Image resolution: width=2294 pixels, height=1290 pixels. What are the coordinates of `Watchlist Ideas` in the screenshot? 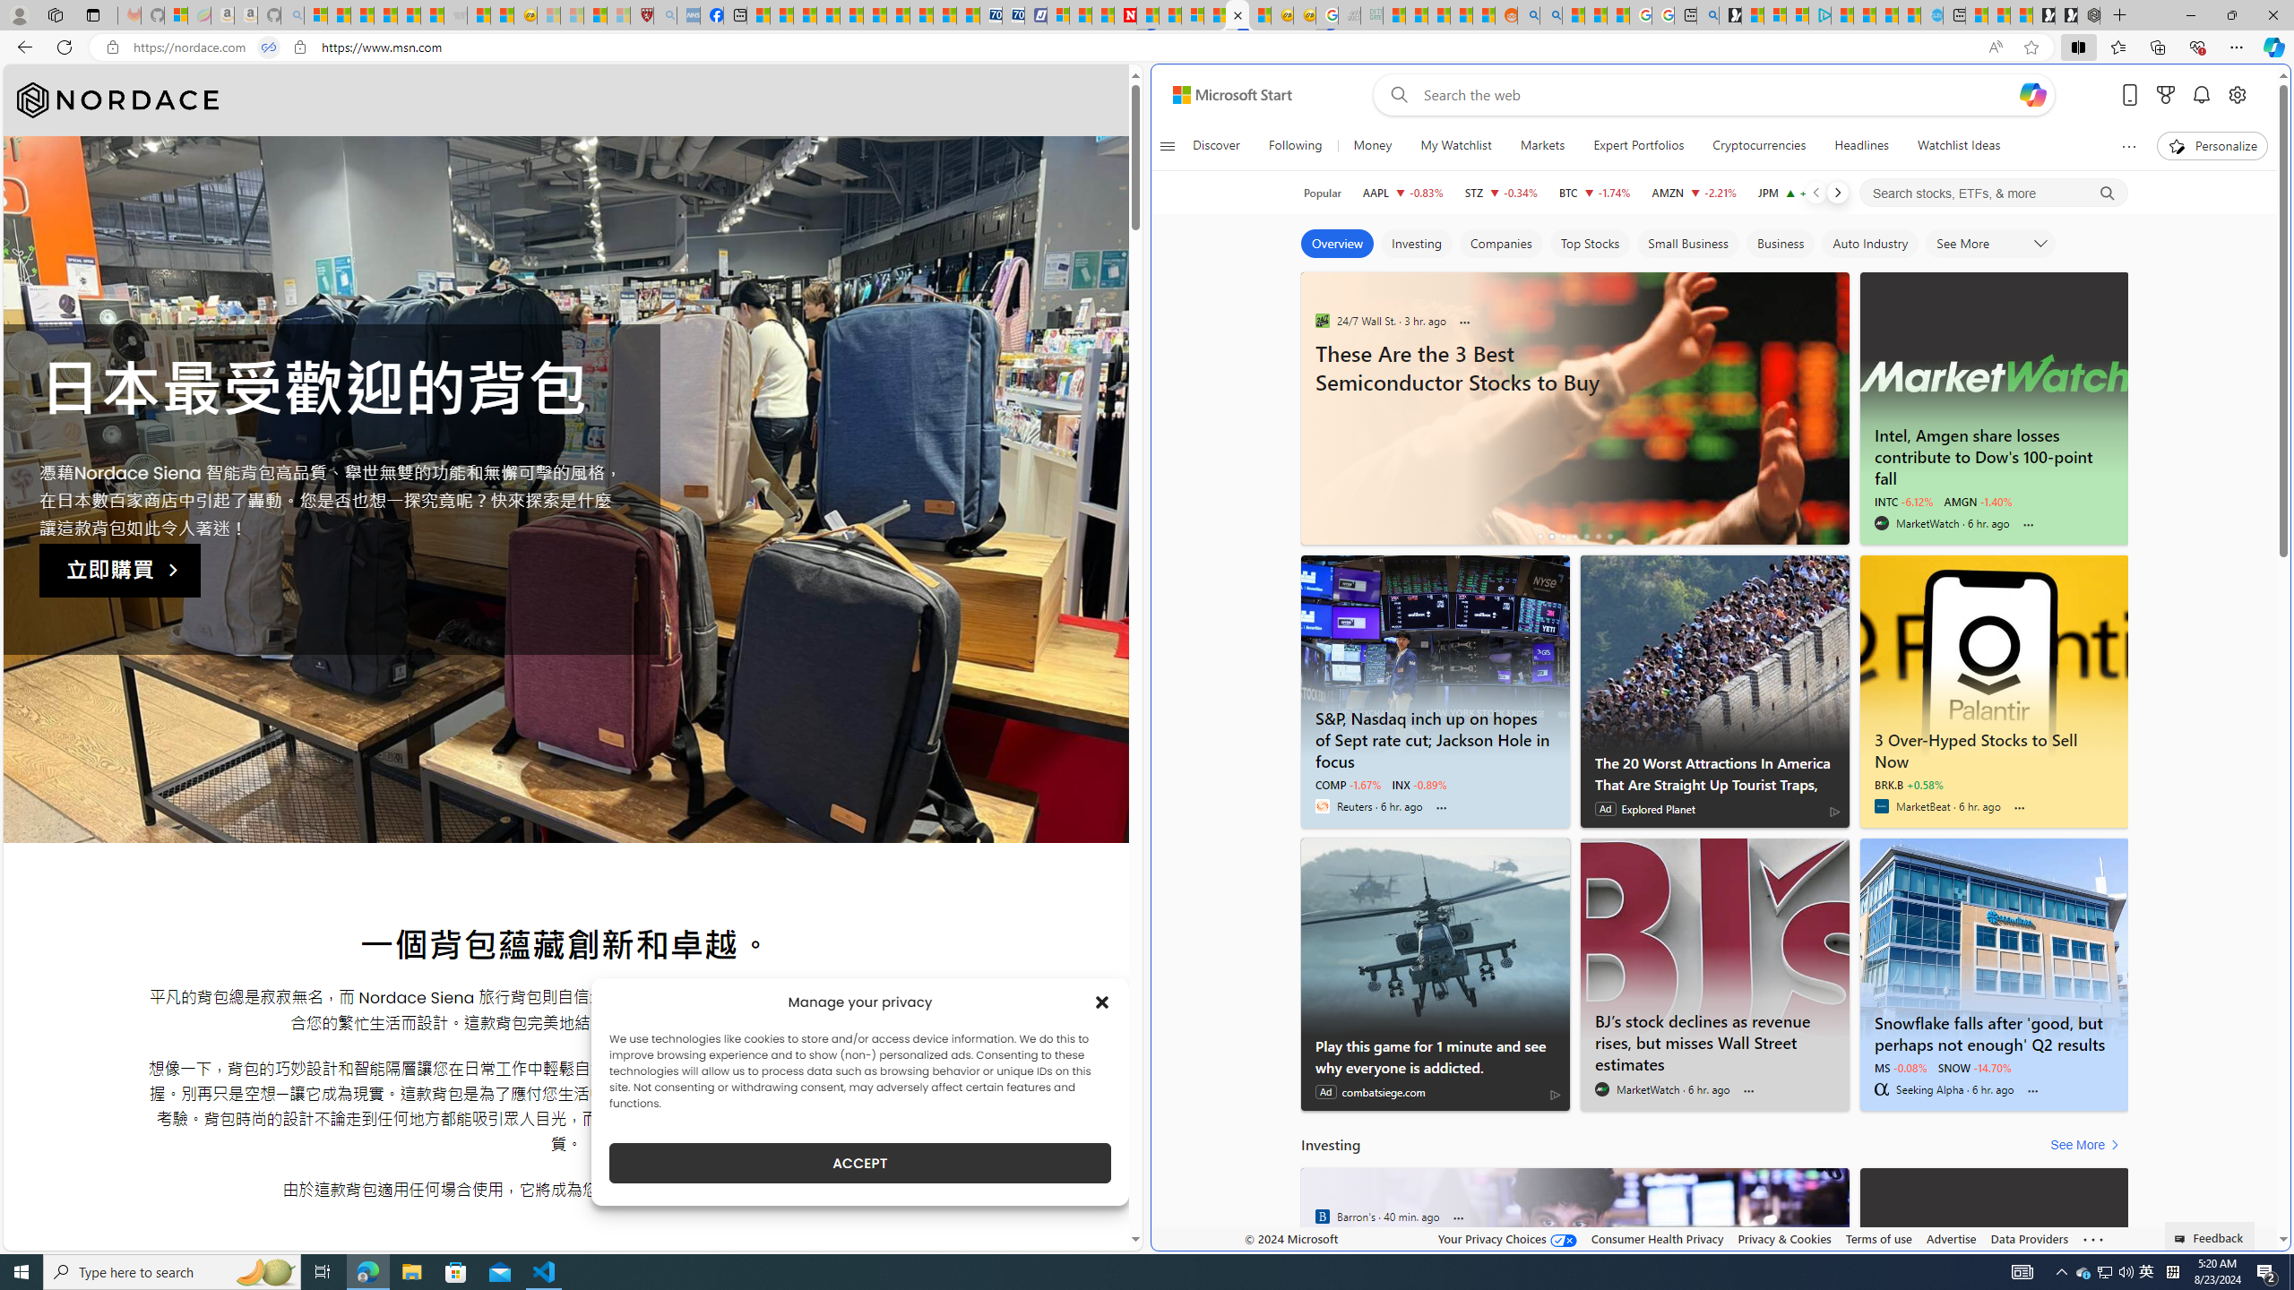 It's located at (1959, 146).